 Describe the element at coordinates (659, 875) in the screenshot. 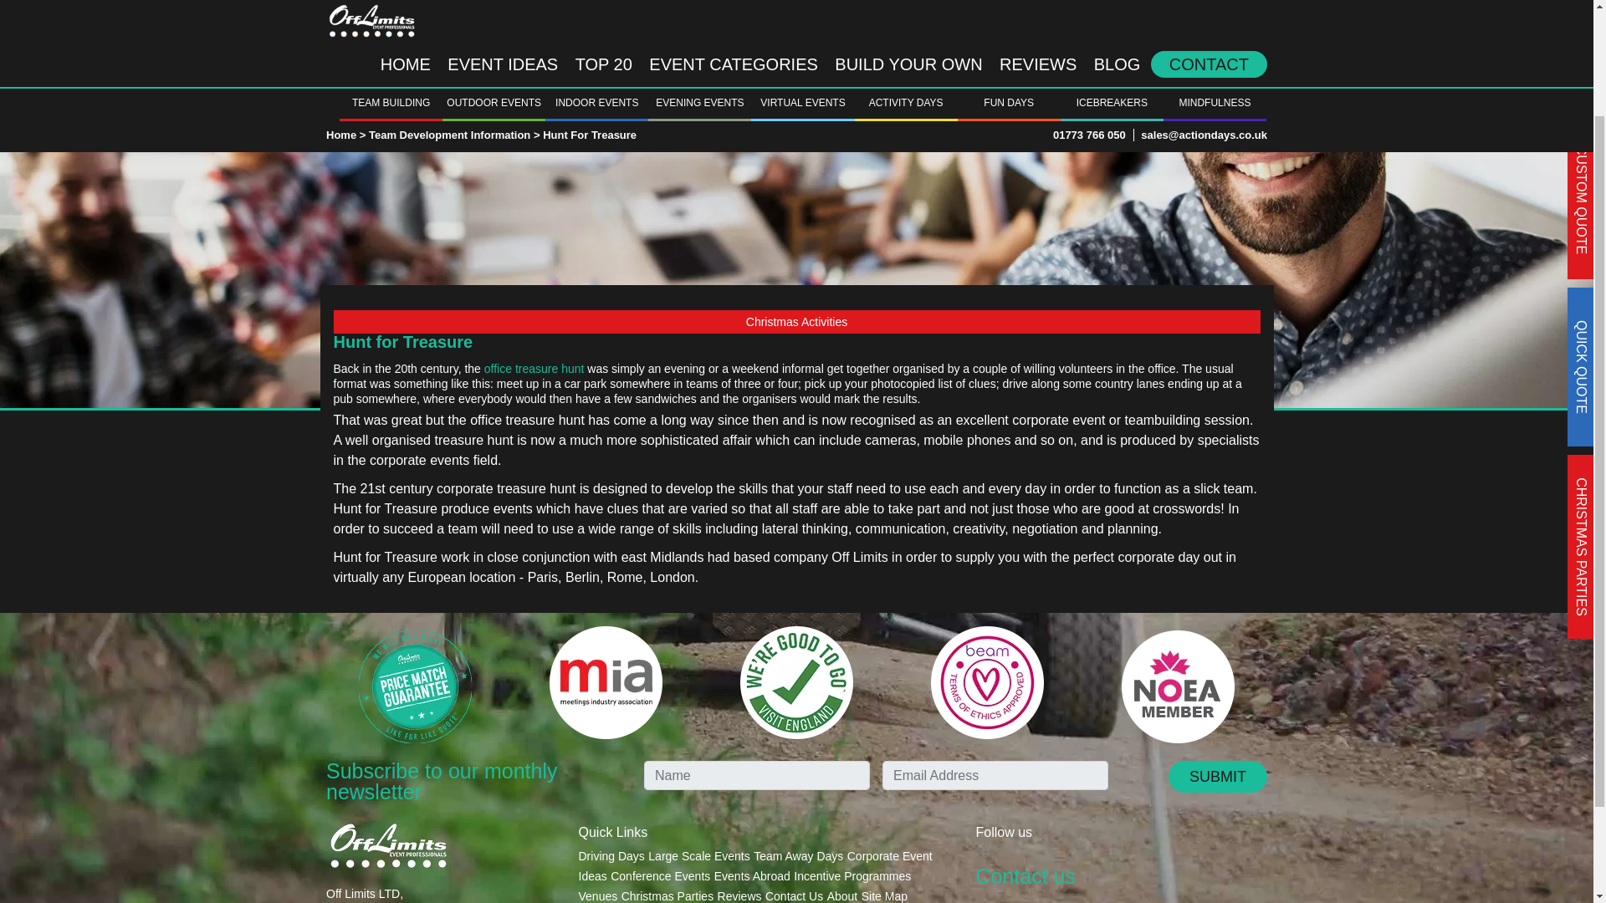

I see `Conference Events` at that location.